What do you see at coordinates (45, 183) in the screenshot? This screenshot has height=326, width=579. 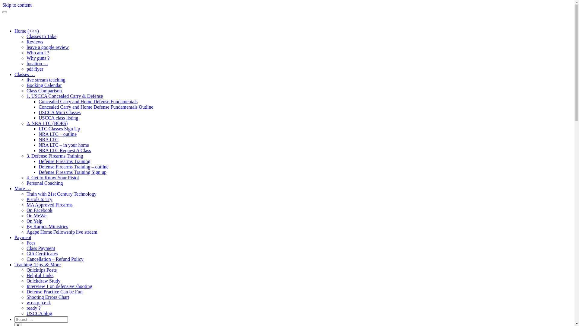 I see `Personal Coaching` at bounding box center [45, 183].